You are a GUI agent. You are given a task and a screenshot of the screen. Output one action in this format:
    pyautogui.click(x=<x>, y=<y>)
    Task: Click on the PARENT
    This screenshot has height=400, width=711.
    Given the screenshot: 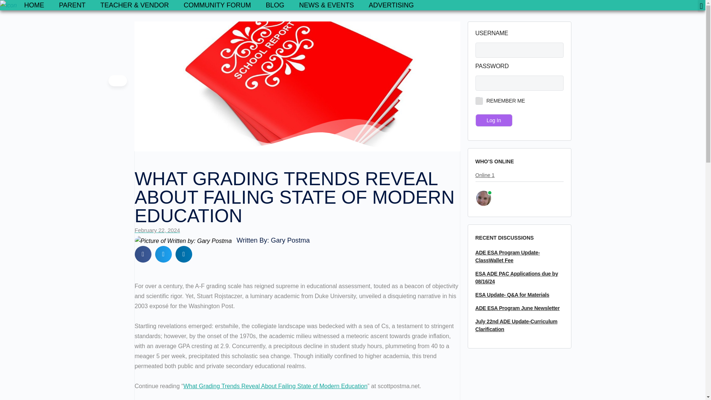 What is the action you would take?
    pyautogui.click(x=72, y=5)
    